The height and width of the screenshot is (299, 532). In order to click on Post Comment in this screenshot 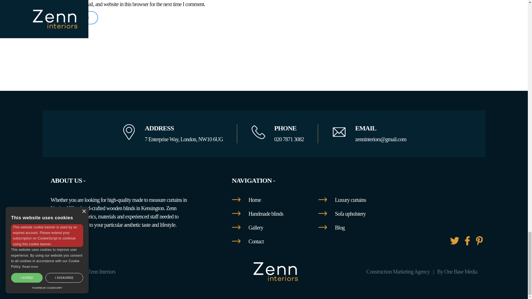, I will do `click(74, 17)`.